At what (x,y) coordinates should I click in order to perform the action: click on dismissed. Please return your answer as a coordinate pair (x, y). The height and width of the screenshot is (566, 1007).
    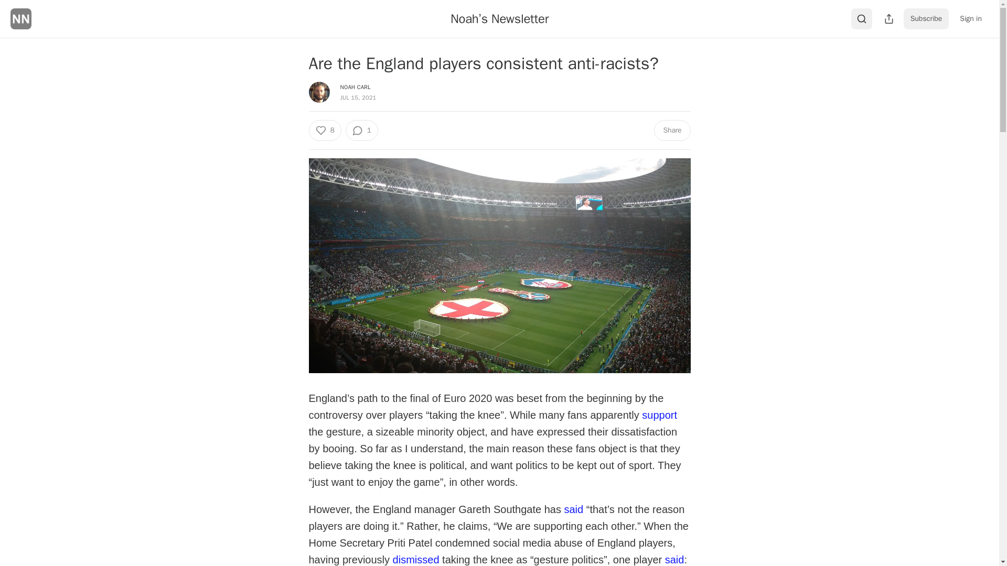
    Looking at the image, I should click on (415, 559).